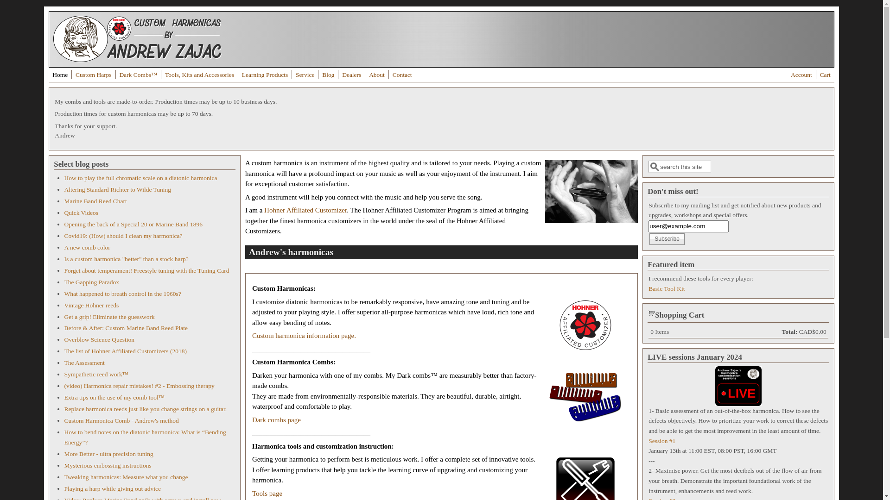 The width and height of the screenshot is (890, 500). Describe the element at coordinates (122, 294) in the screenshot. I see `What happened to breath control in the 1960s?` at that location.